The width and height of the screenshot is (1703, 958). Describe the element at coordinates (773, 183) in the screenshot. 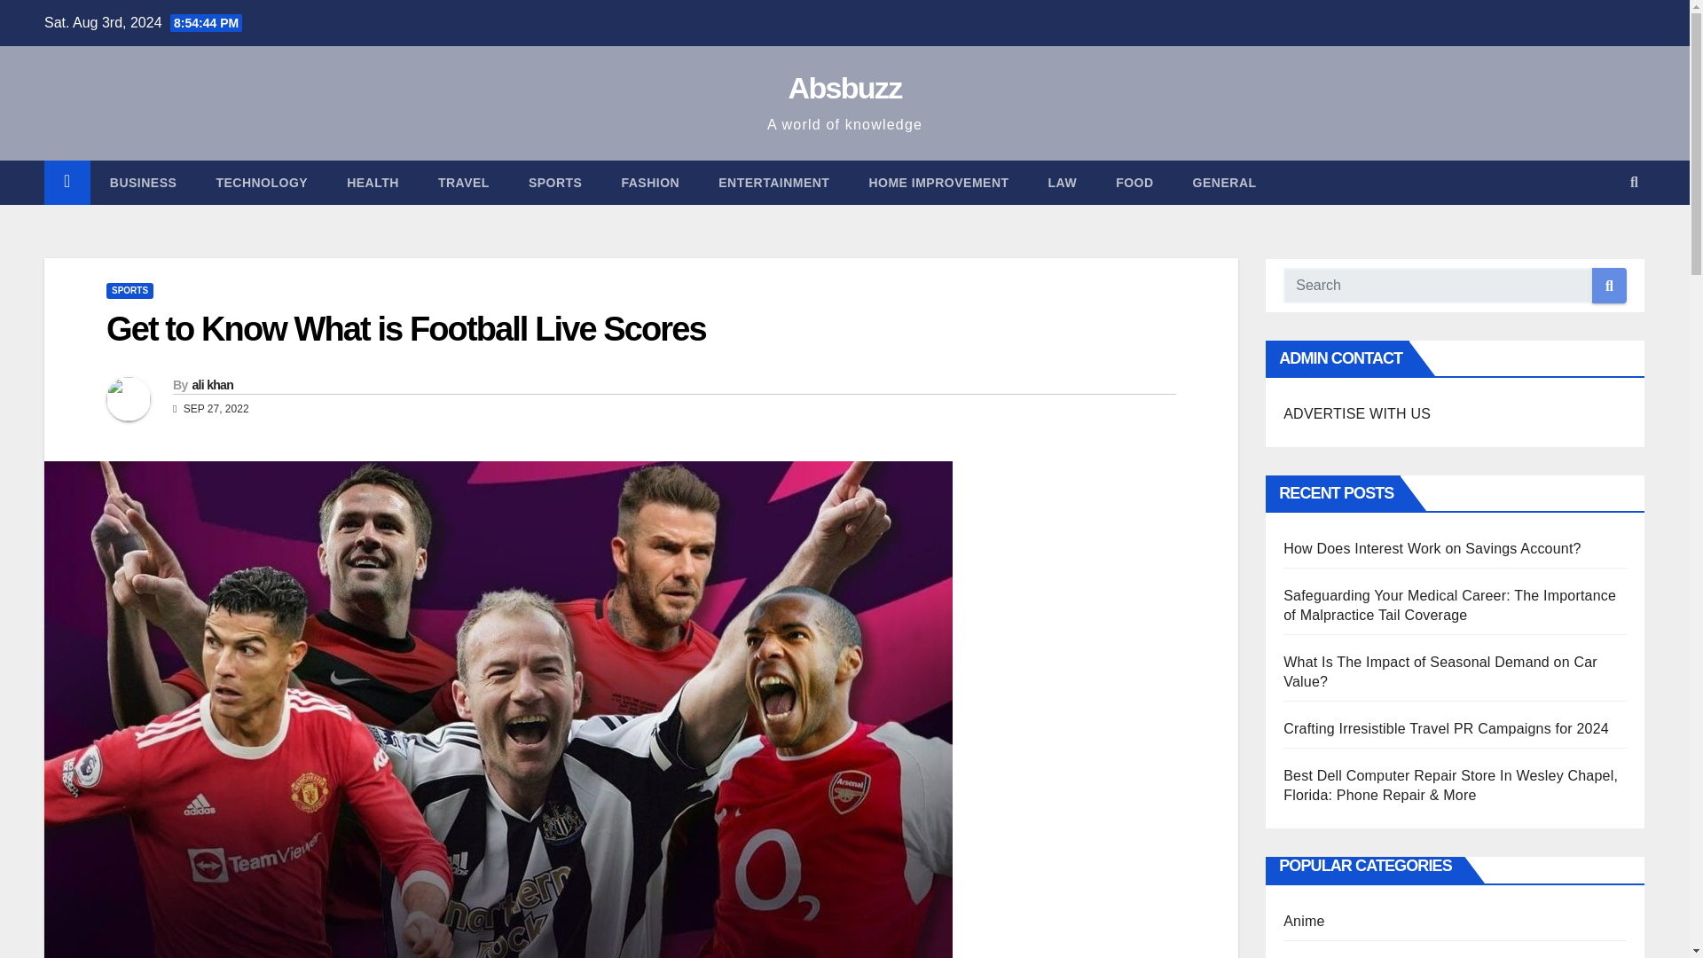

I see `ENTERTAINMENT` at that location.